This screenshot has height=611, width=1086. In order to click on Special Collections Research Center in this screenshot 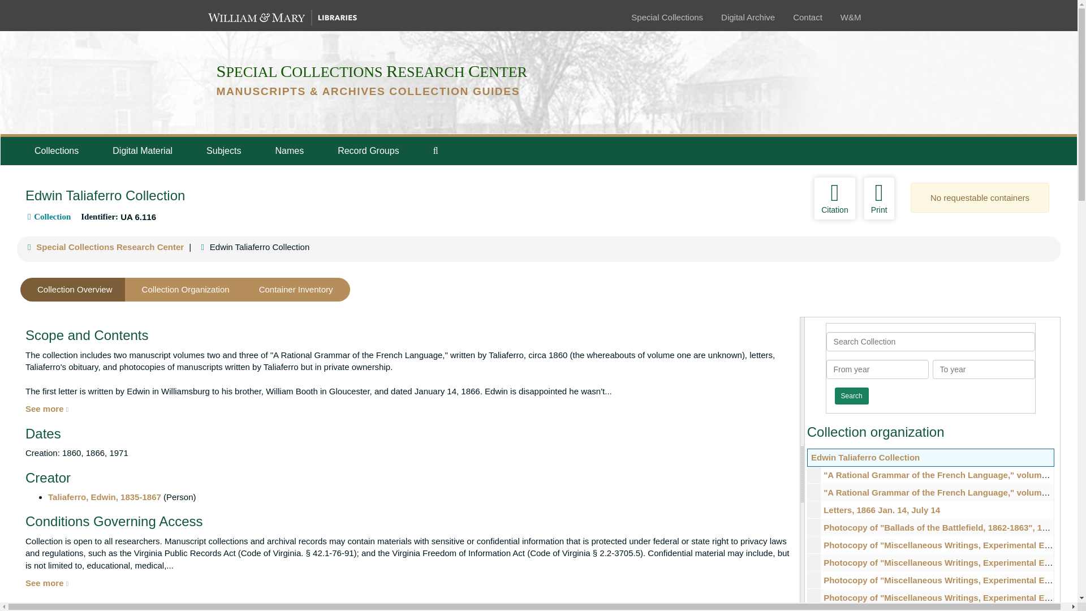, I will do `click(110, 247)`.